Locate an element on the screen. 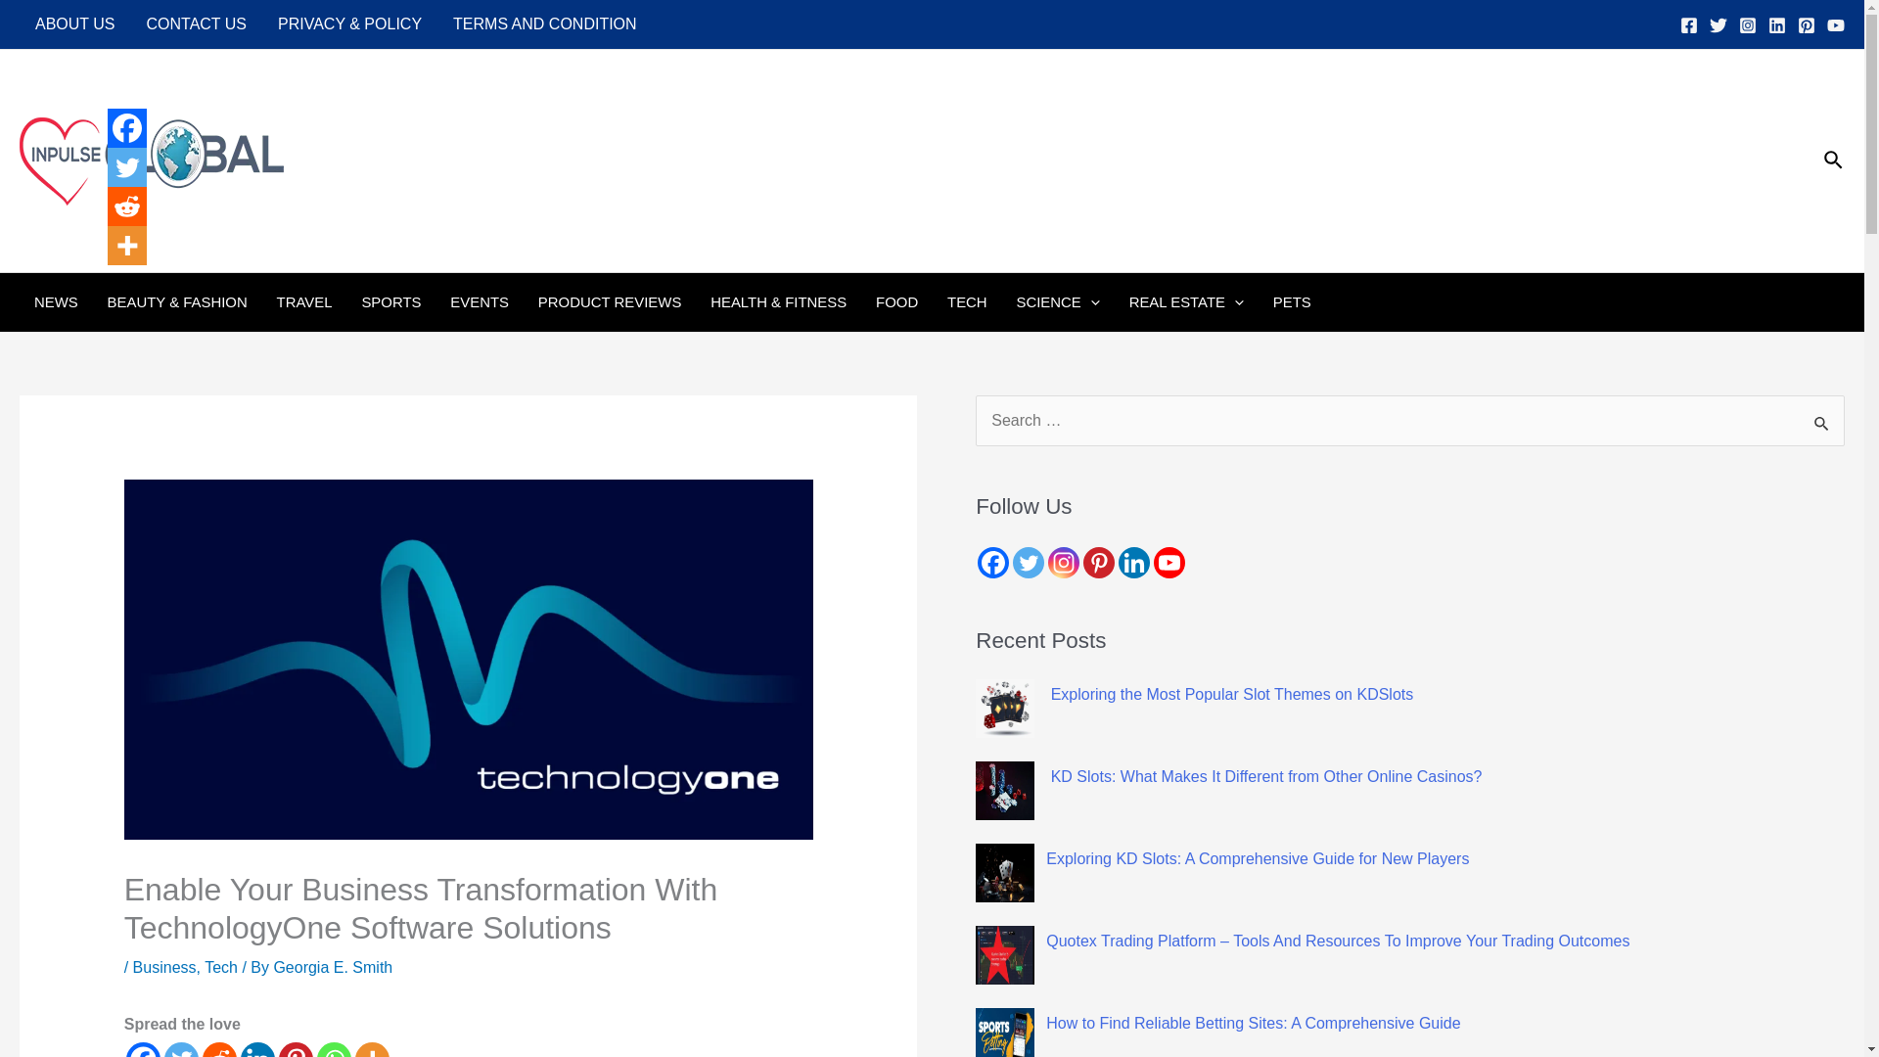 The width and height of the screenshot is (1879, 1057). Advertisement is located at coordinates (1447, 219).